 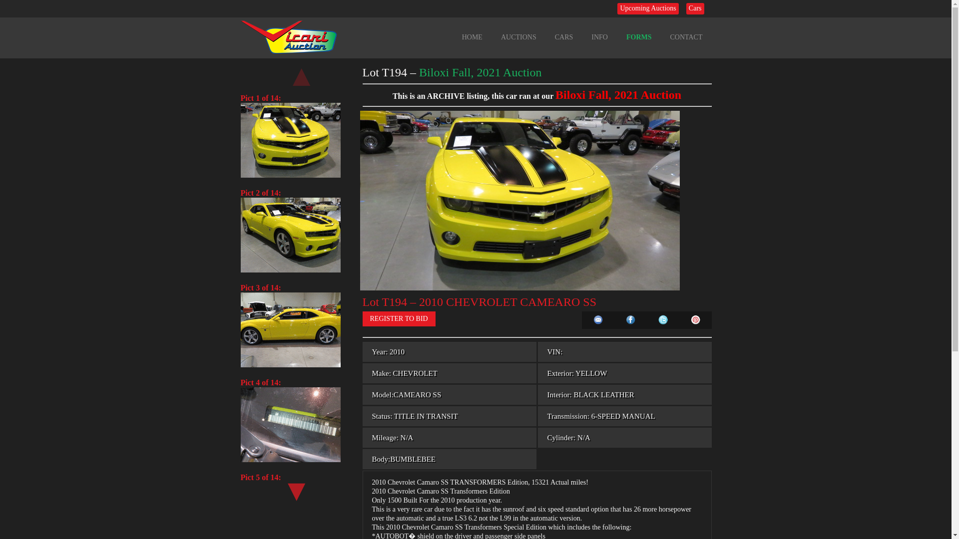 I want to click on CONTACT, so click(x=686, y=37).